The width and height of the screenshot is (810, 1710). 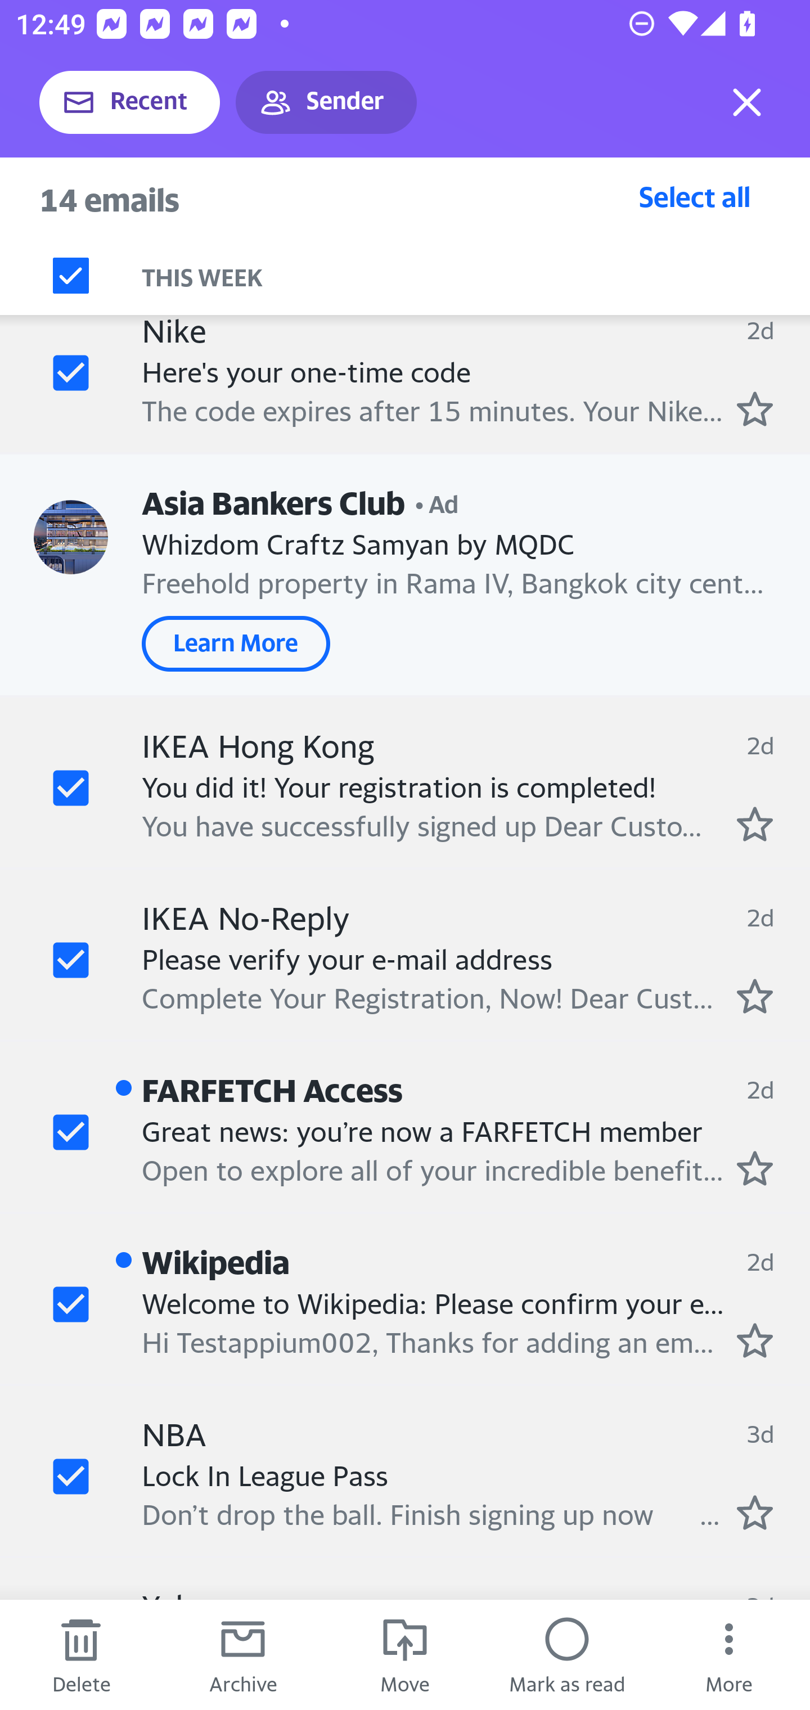 I want to click on Mark as starred., so click(x=755, y=1512).